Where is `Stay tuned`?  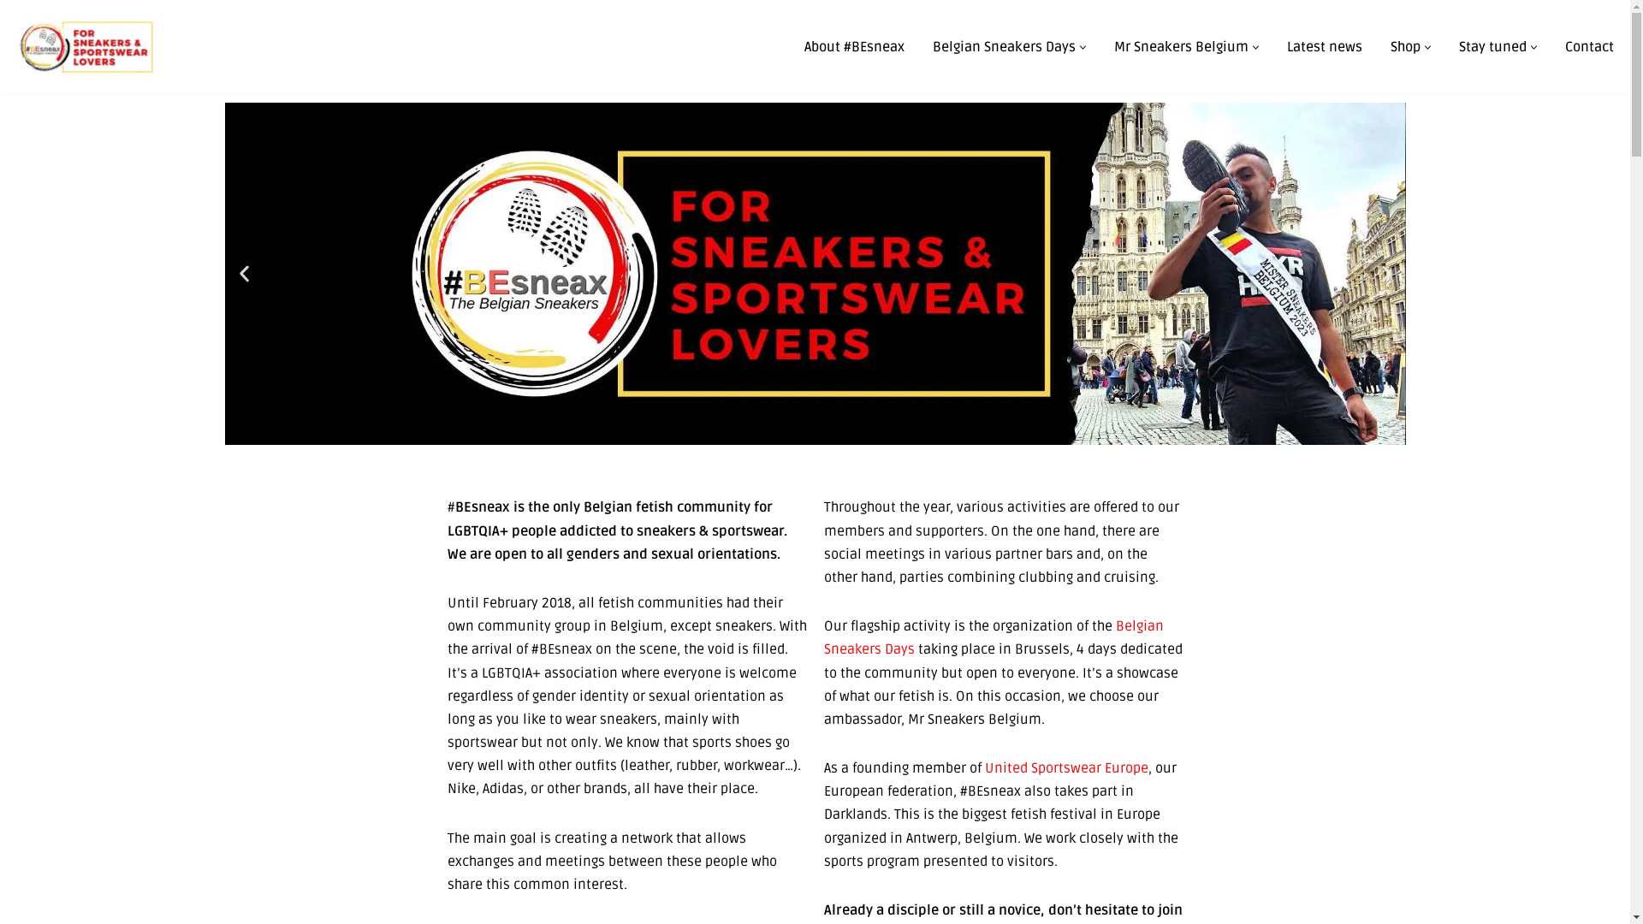 Stay tuned is located at coordinates (1492, 48).